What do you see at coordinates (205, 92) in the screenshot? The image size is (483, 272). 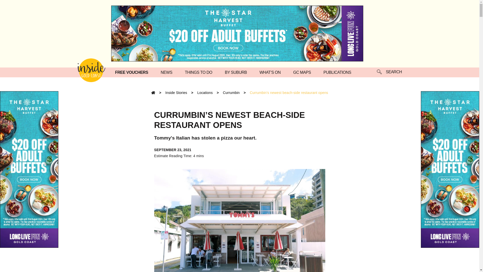 I see `Locations` at bounding box center [205, 92].